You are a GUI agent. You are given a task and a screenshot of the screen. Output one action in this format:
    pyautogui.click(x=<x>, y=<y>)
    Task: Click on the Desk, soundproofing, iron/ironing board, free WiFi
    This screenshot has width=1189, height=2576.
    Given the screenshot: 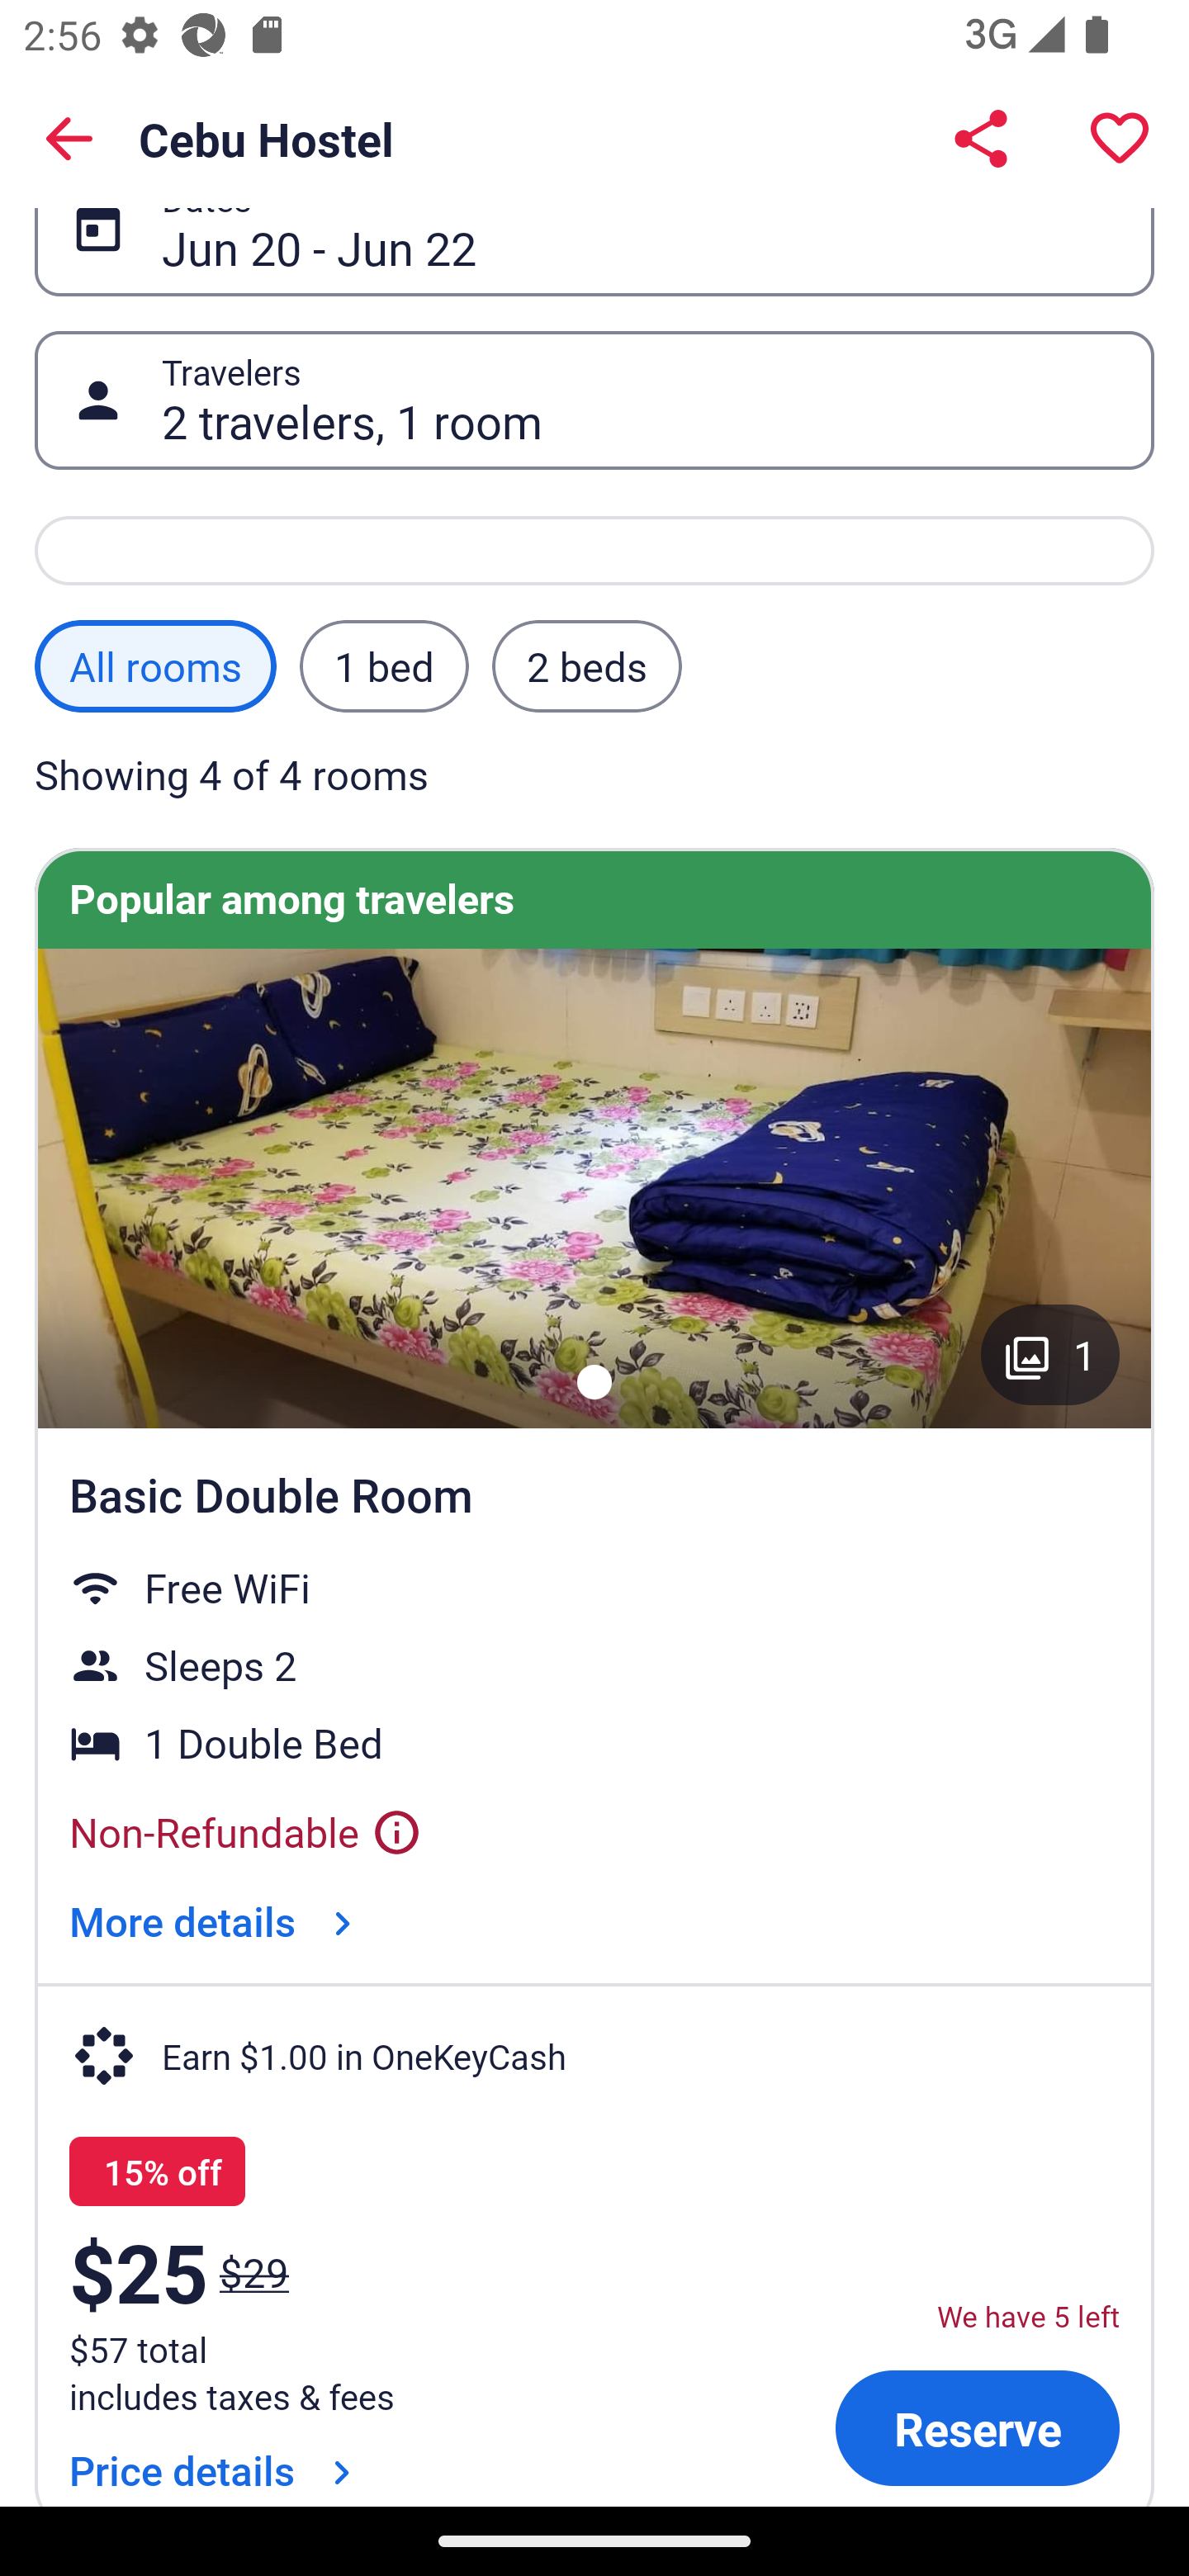 What is the action you would take?
    pyautogui.click(x=594, y=1187)
    